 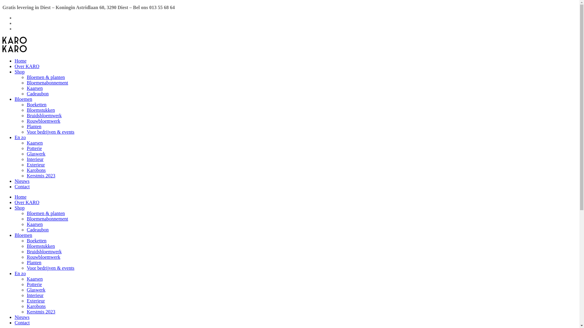 I want to click on Cadeaubon, so click(x=38, y=230).